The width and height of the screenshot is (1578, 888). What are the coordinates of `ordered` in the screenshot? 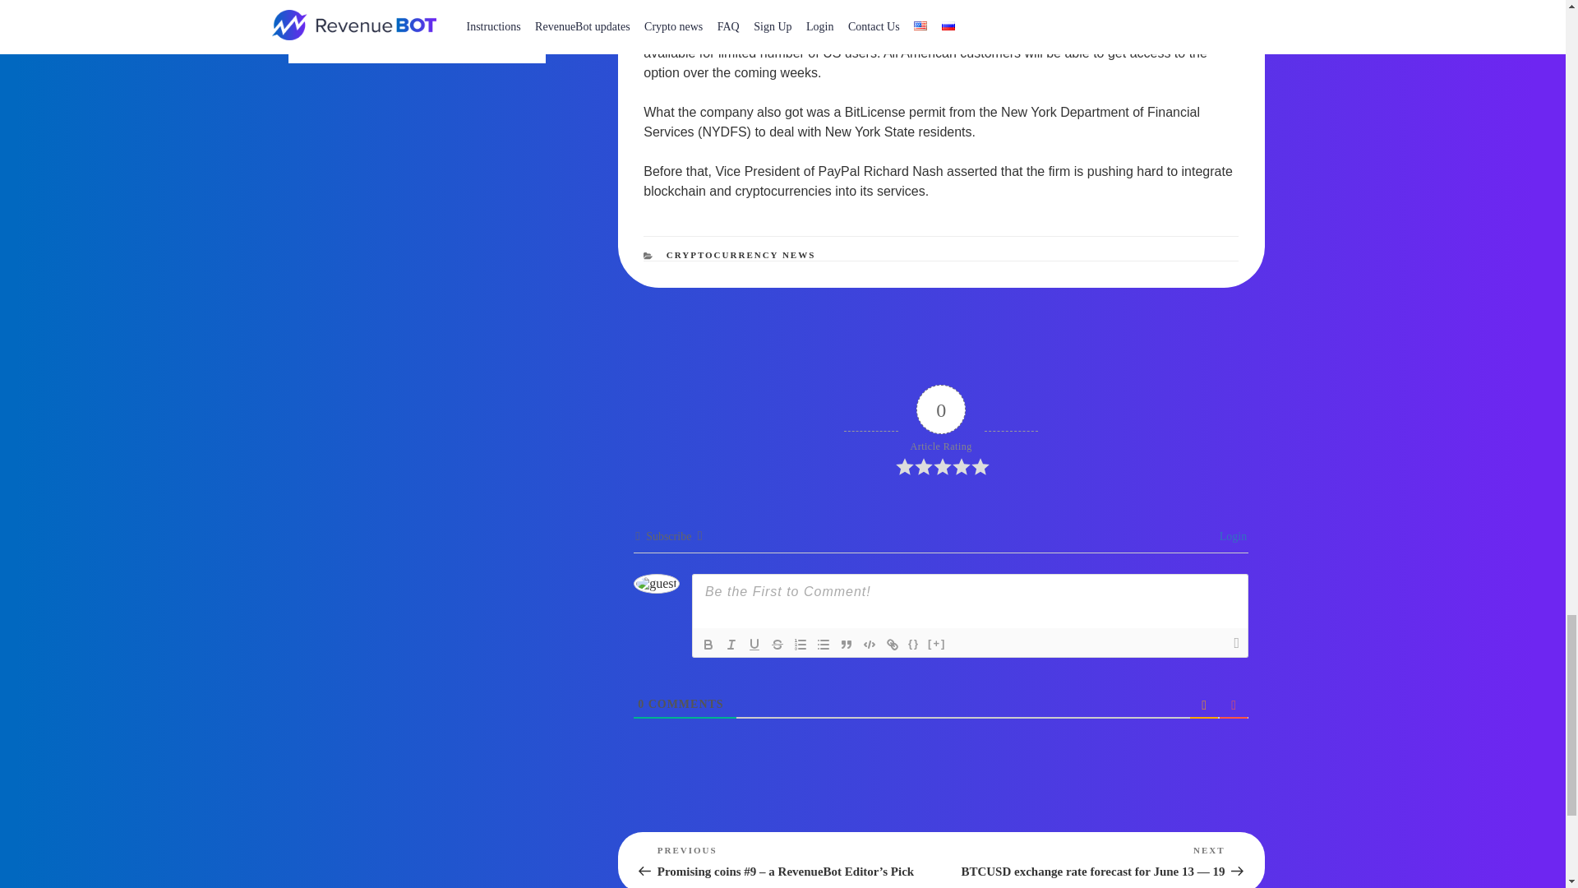 It's located at (801, 645).